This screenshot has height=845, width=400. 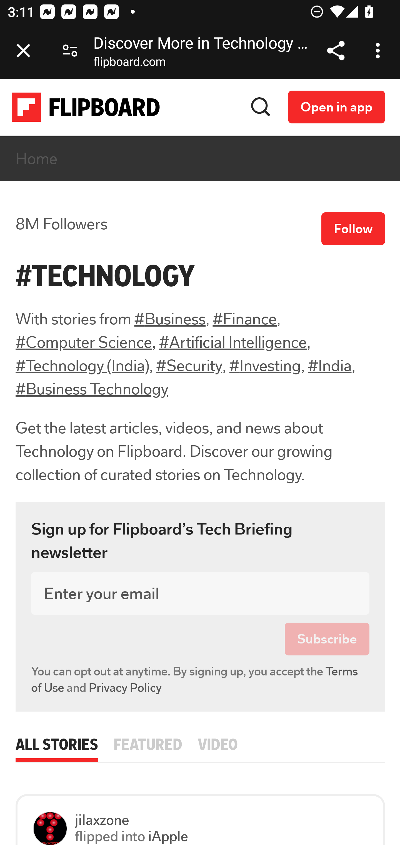 I want to click on # Technology (India) # Technology (India), so click(x=82, y=366).